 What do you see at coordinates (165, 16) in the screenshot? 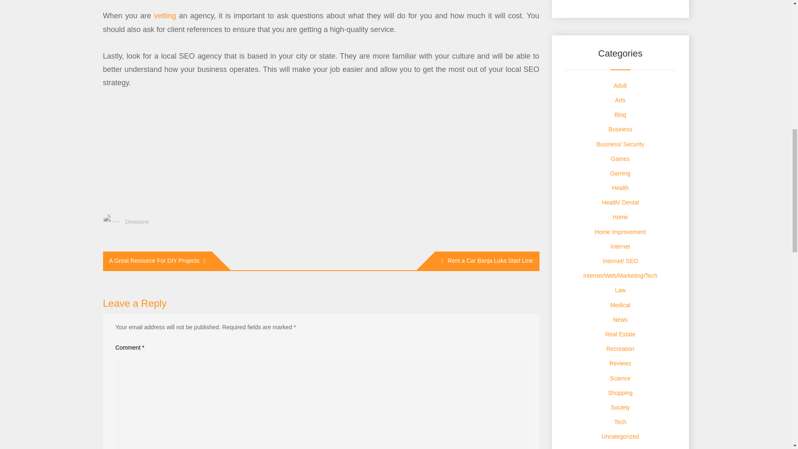
I see `vetting` at bounding box center [165, 16].